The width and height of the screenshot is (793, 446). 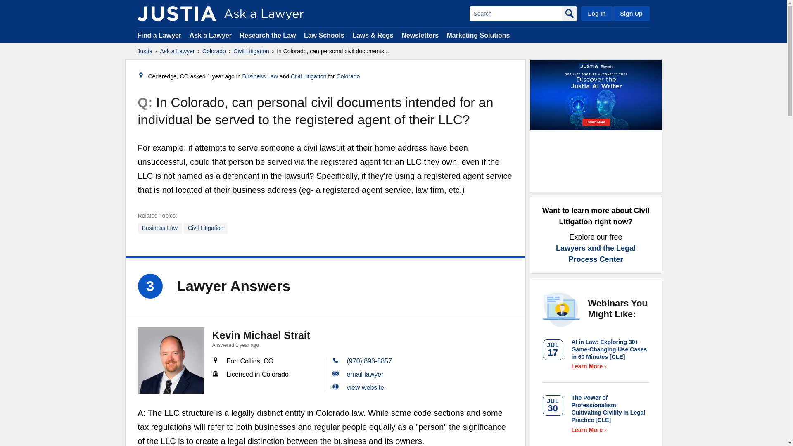 I want to click on Ask a Lawyer, so click(x=211, y=35).